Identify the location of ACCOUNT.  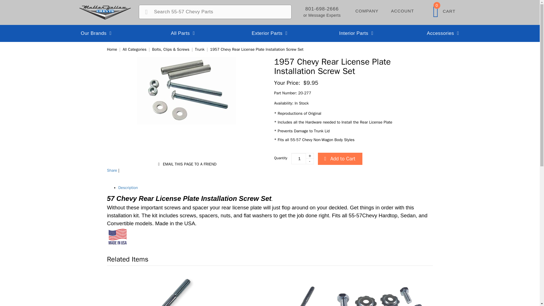
(183, 33).